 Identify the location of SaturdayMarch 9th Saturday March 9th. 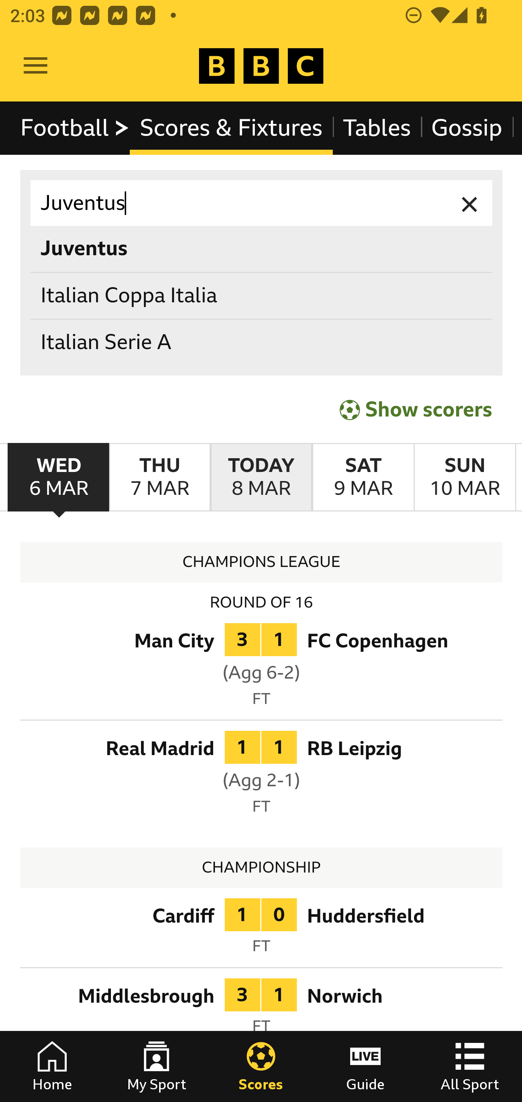
(362, 477).